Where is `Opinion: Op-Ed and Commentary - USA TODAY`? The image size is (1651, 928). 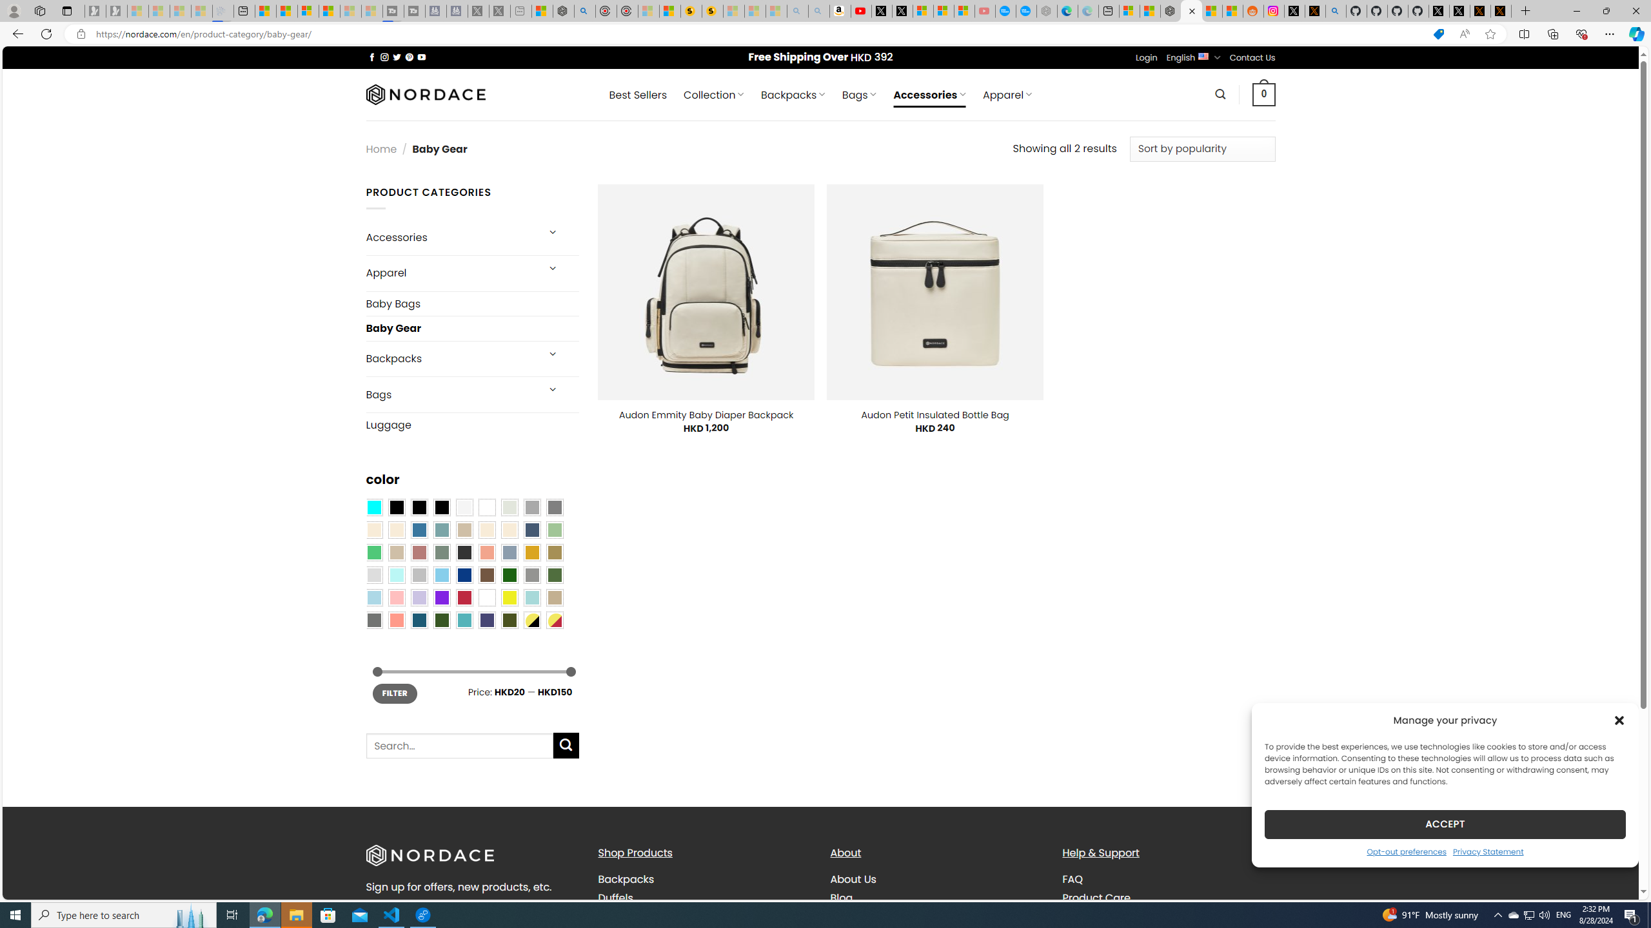
Opinion: Op-Ed and Commentary - USA TODAY is located at coordinates (1006, 11).